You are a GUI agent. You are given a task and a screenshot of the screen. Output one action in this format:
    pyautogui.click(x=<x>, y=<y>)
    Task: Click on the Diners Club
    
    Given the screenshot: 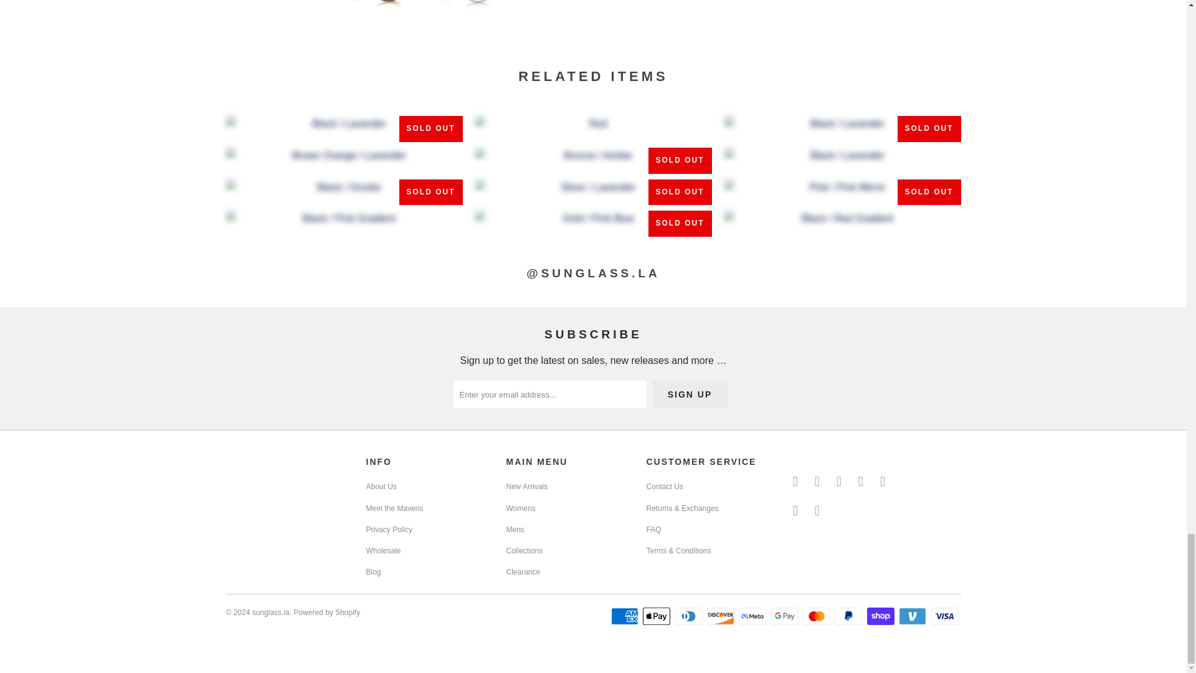 What is the action you would take?
    pyautogui.click(x=690, y=616)
    